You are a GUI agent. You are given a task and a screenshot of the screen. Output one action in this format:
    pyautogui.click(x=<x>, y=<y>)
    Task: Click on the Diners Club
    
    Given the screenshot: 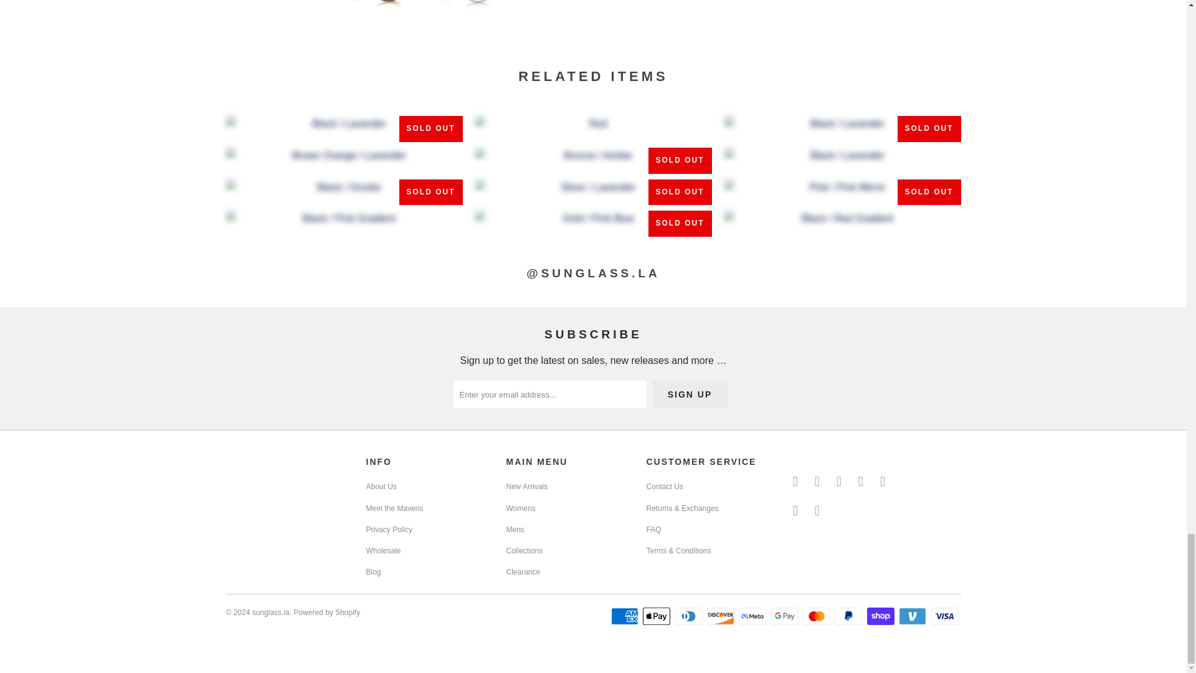 What is the action you would take?
    pyautogui.click(x=690, y=616)
    